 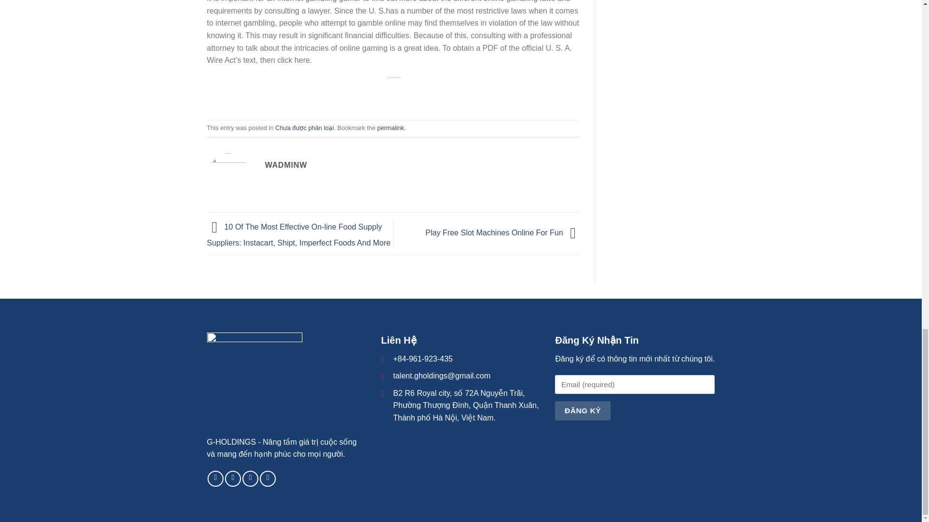 What do you see at coordinates (429, 94) in the screenshot?
I see `Share on LinkedIn` at bounding box center [429, 94].